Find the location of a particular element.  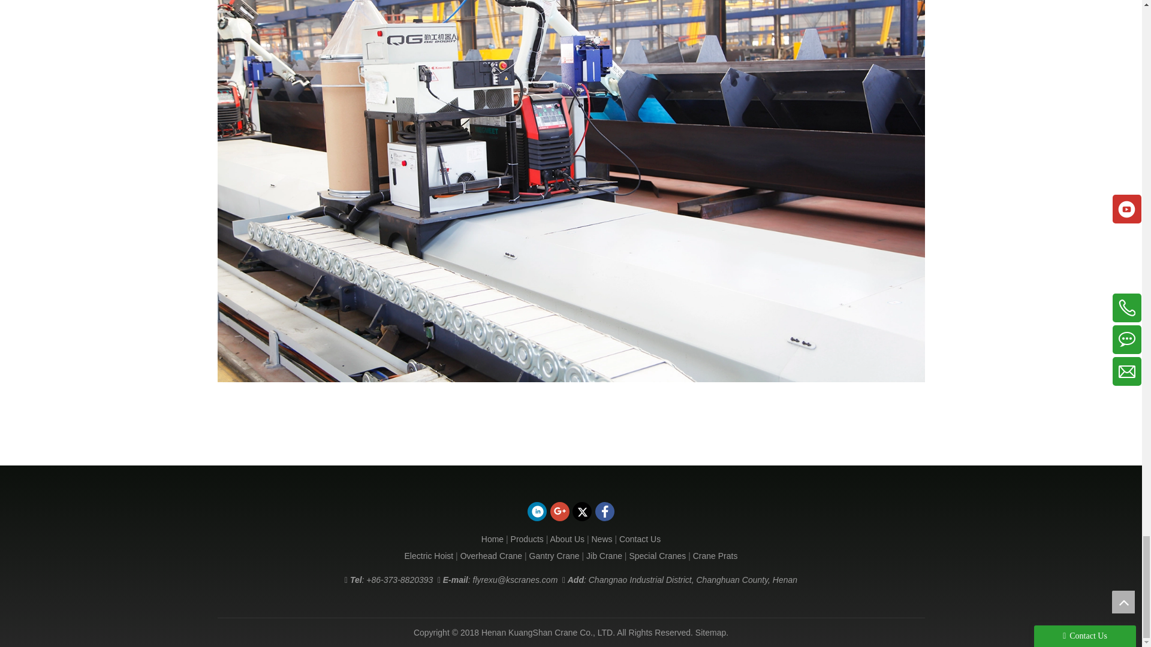

News is located at coordinates (602, 539).